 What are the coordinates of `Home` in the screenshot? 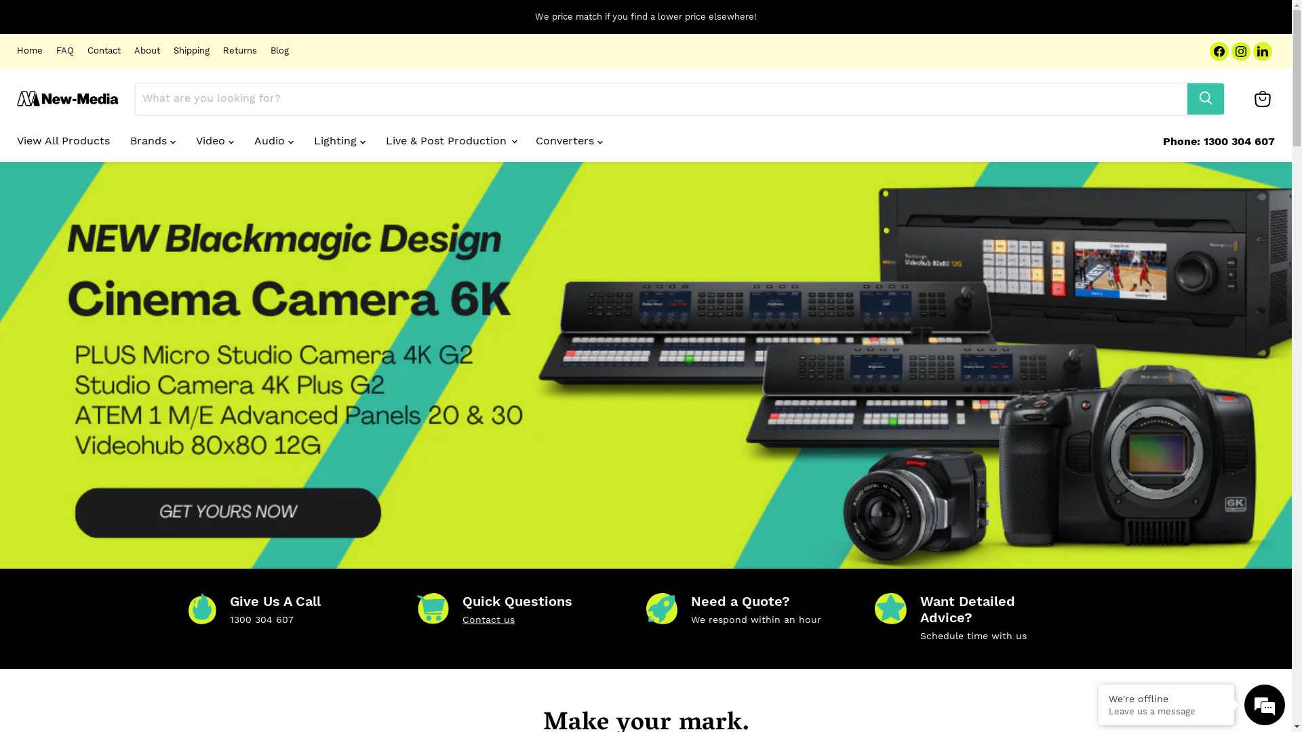 It's located at (30, 52).